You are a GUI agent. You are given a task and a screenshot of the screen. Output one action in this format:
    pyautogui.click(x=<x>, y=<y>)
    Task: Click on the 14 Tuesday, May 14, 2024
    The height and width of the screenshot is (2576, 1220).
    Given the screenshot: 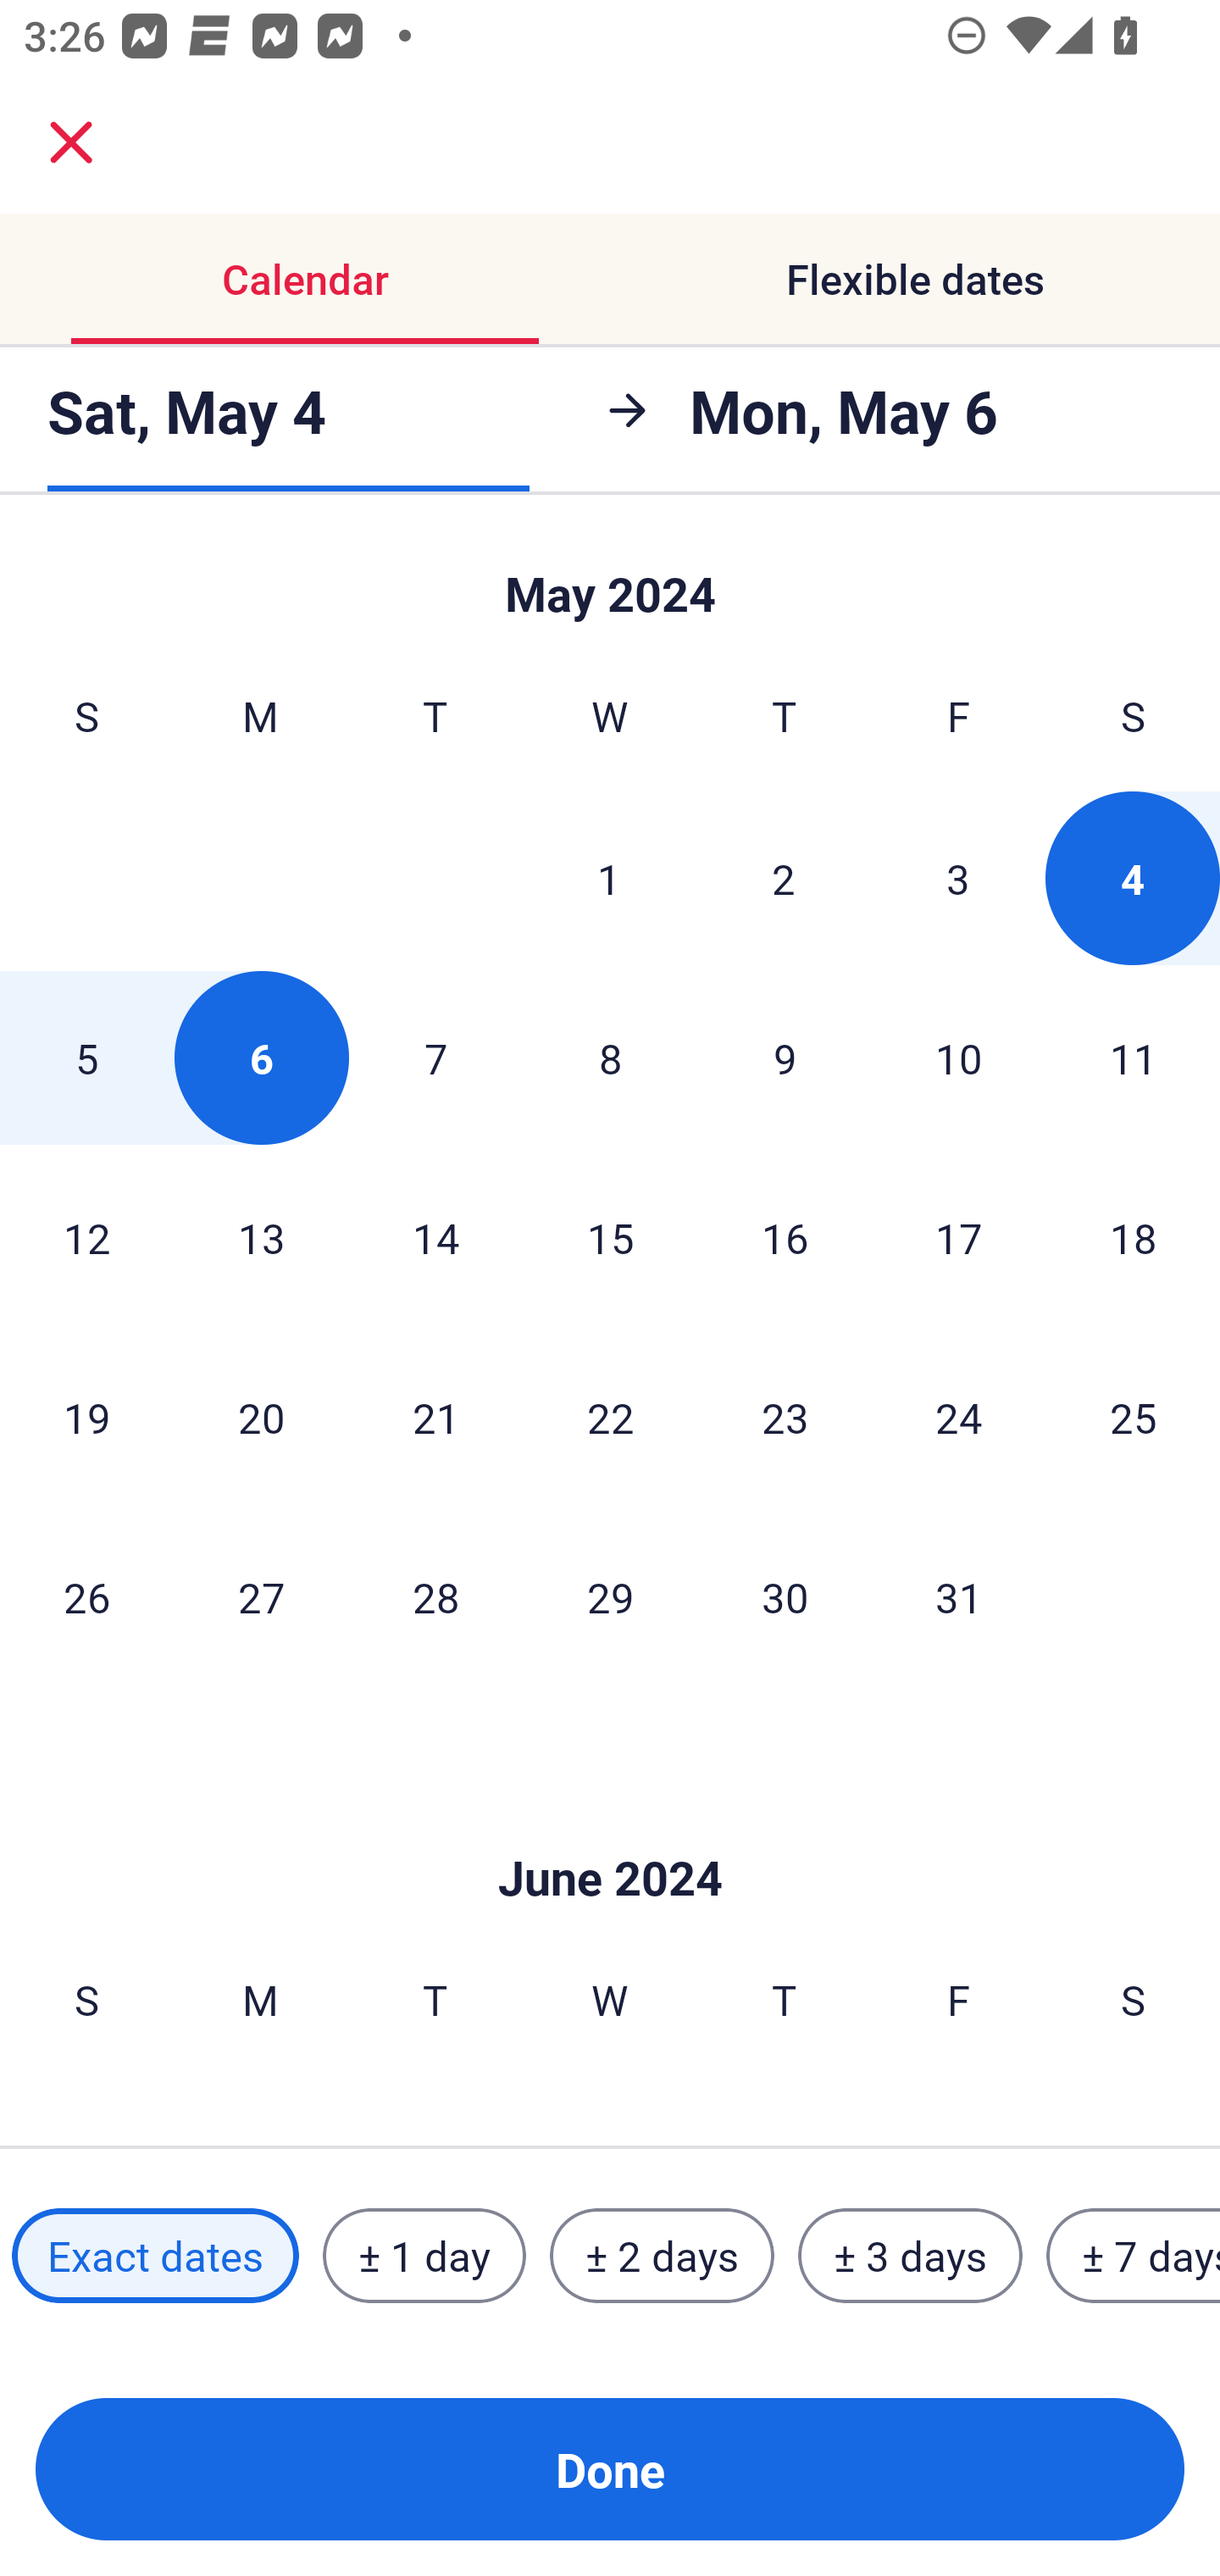 What is the action you would take?
    pyautogui.click(x=435, y=1237)
    